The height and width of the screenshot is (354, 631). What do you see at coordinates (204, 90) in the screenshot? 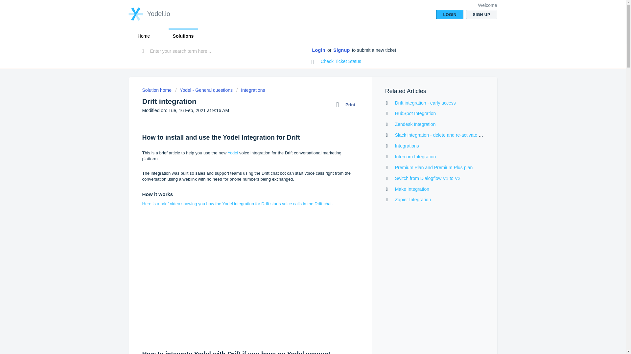
I see `Yodel - General questions` at bounding box center [204, 90].